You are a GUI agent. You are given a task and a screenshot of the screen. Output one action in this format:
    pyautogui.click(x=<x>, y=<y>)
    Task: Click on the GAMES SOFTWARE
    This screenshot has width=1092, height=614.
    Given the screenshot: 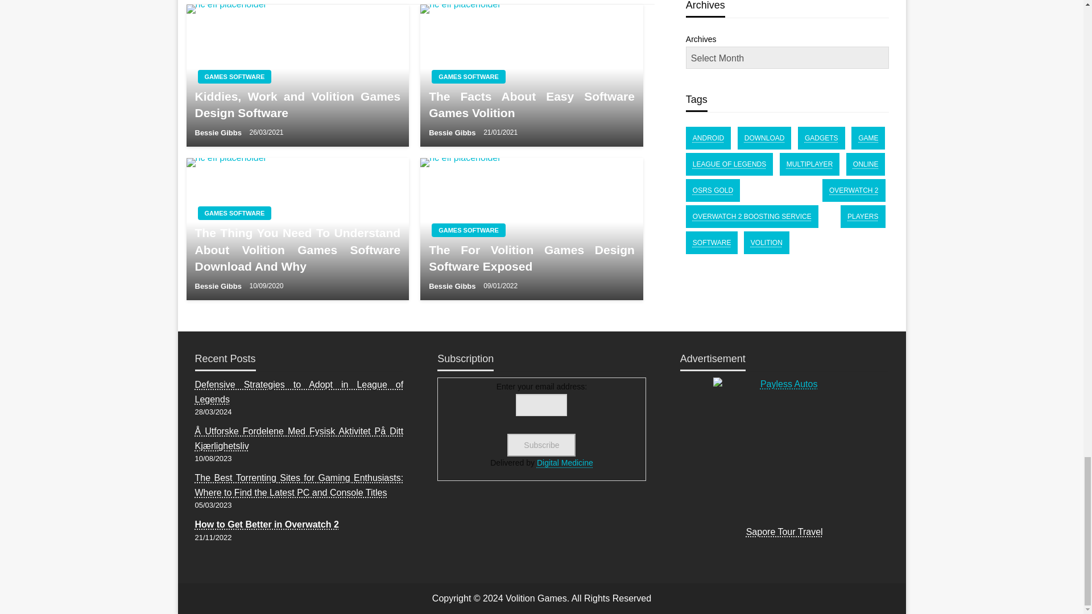 What is the action you would take?
    pyautogui.click(x=234, y=76)
    